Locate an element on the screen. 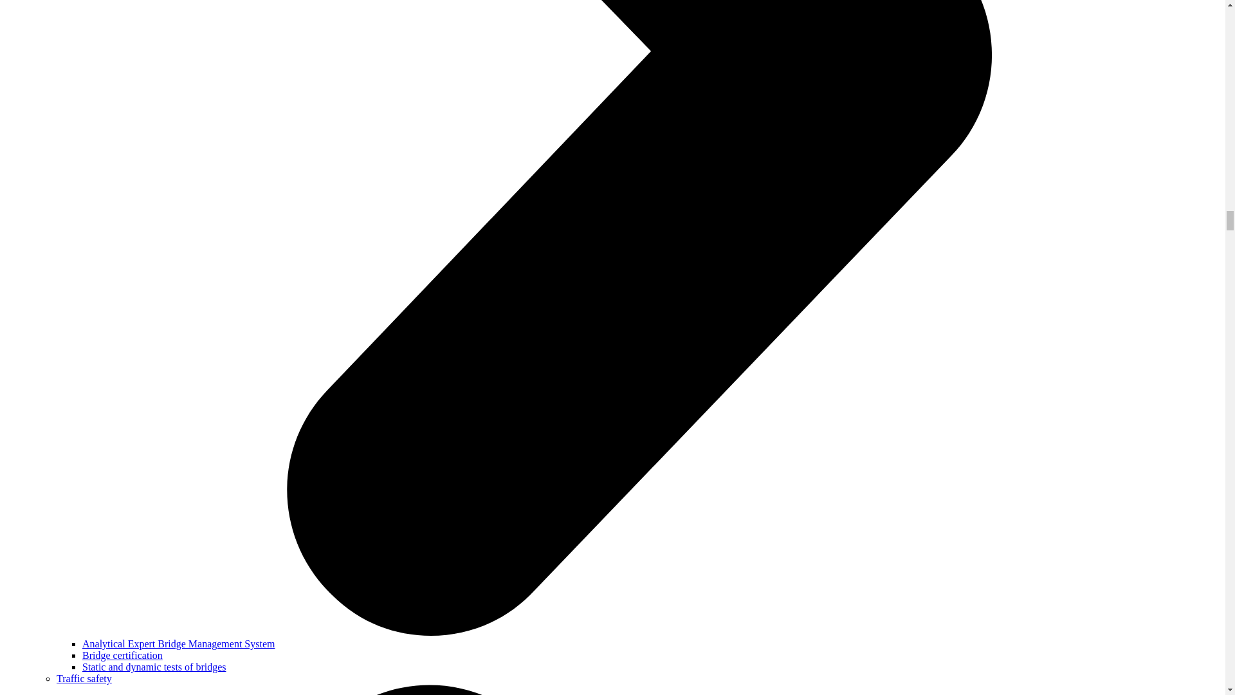  Static and dynamic tests of bridges is located at coordinates (154, 667).